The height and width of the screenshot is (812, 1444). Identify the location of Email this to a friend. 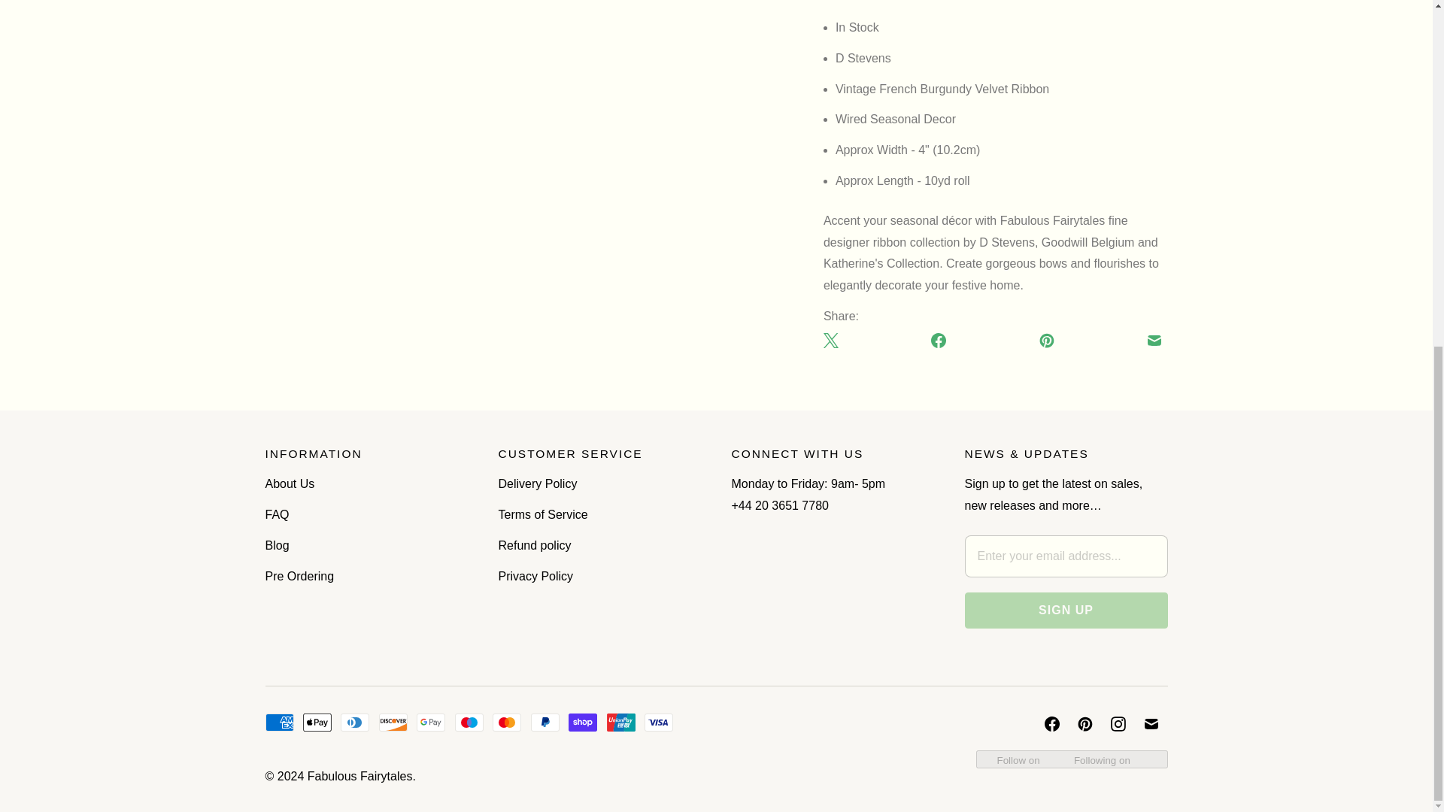
(1154, 340).